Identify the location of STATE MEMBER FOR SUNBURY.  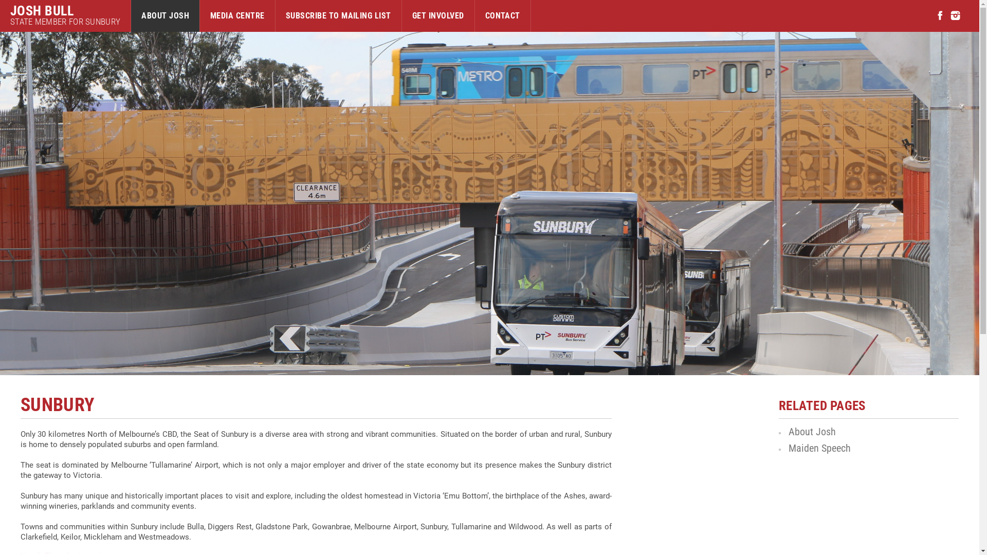
(65, 22).